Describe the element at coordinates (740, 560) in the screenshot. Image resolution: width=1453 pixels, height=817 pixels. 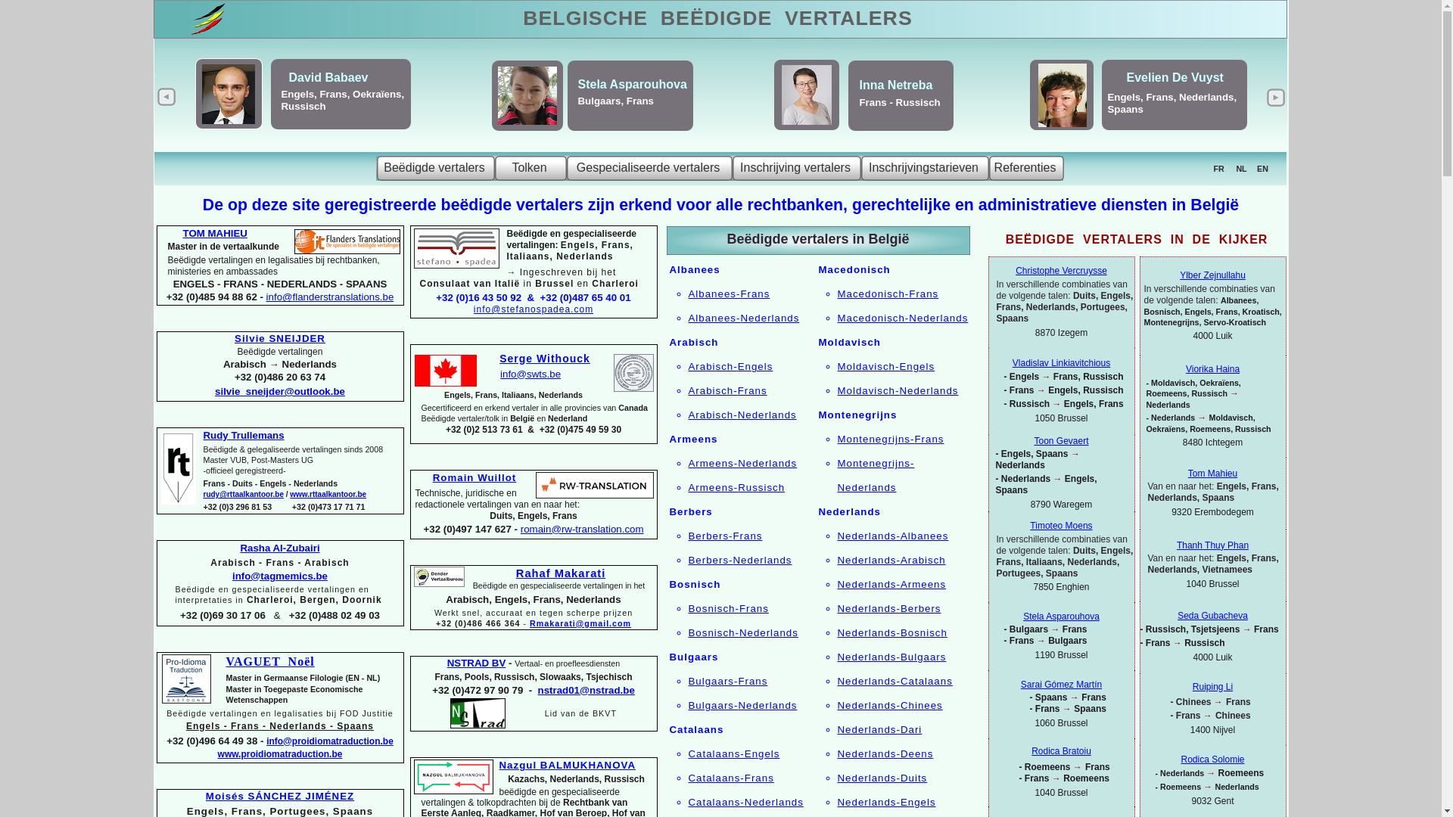
I see `Berbers-Nederlands` at that location.